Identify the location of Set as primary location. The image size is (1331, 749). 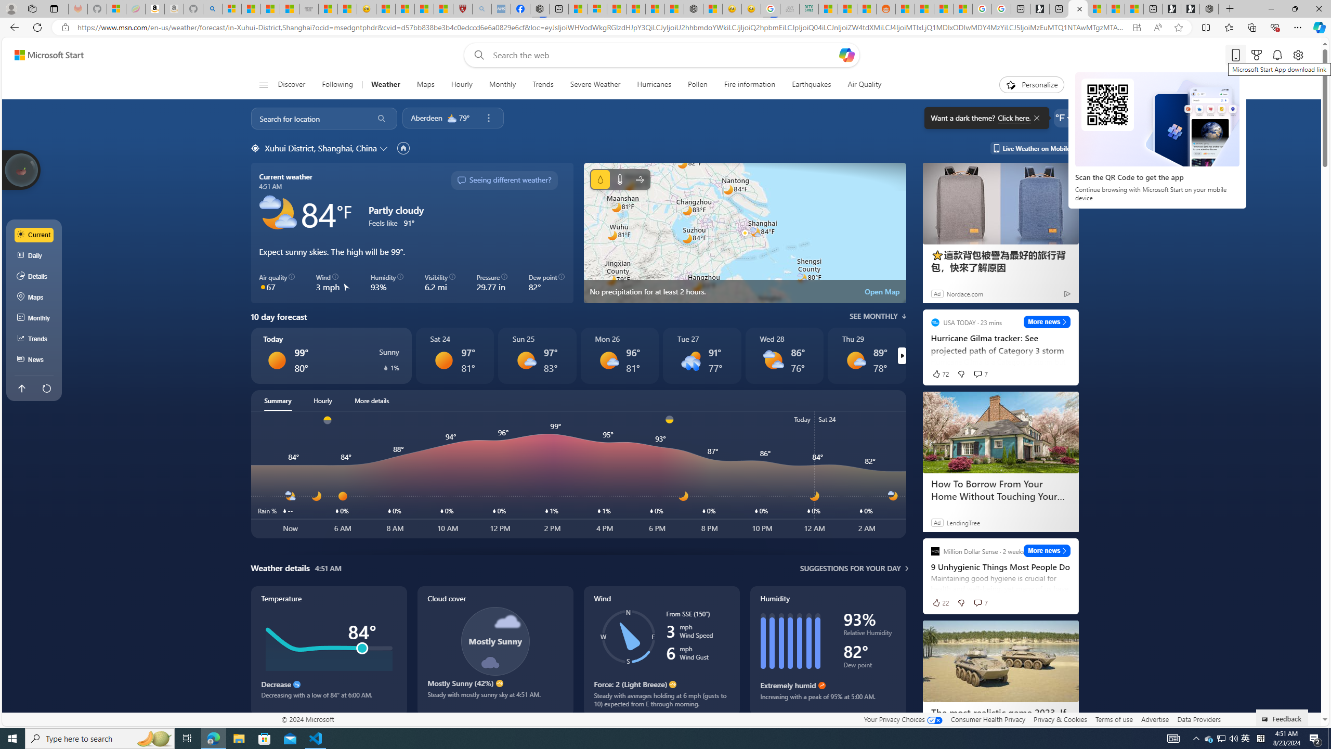
(403, 148).